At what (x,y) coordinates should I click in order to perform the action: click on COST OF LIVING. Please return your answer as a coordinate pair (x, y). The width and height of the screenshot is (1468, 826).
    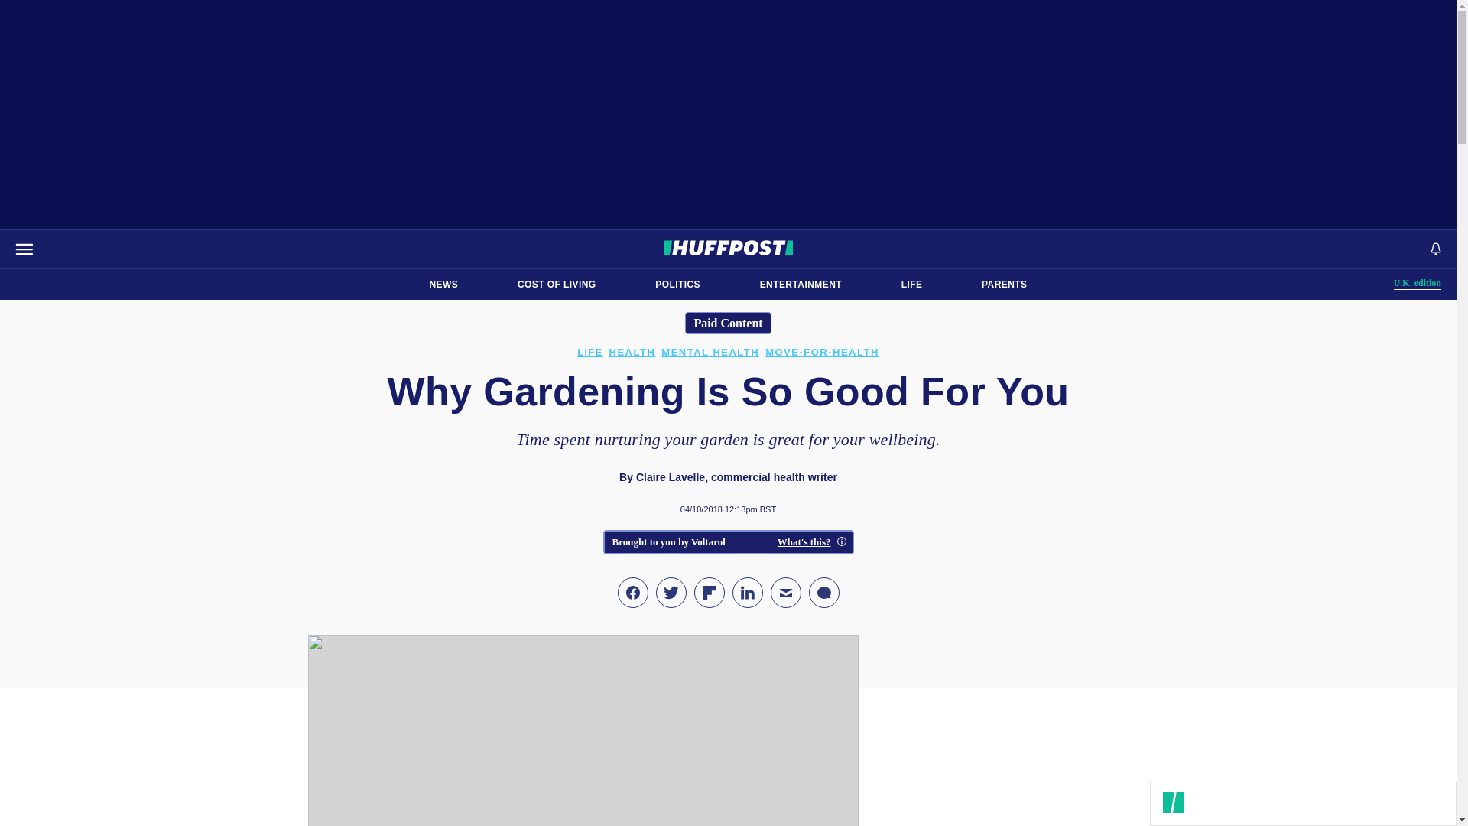
    Looking at the image, I should click on (1418, 283).